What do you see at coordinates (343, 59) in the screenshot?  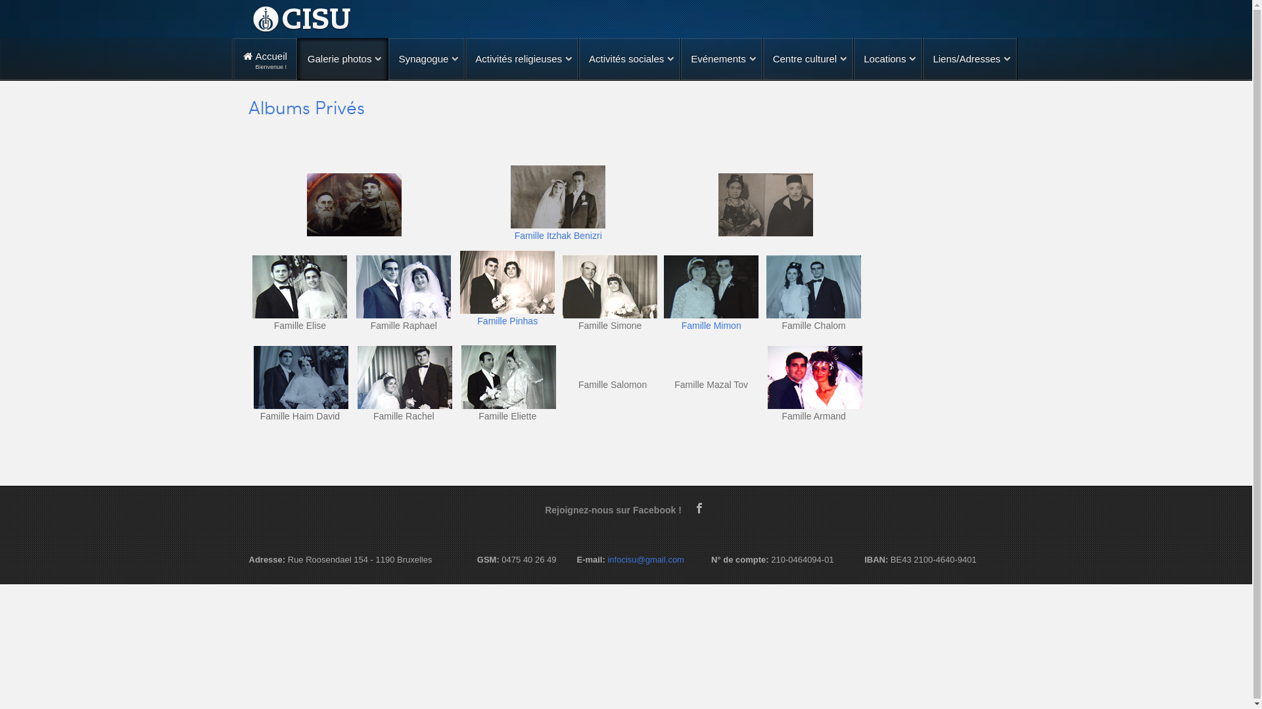 I see `Galerie photos` at bounding box center [343, 59].